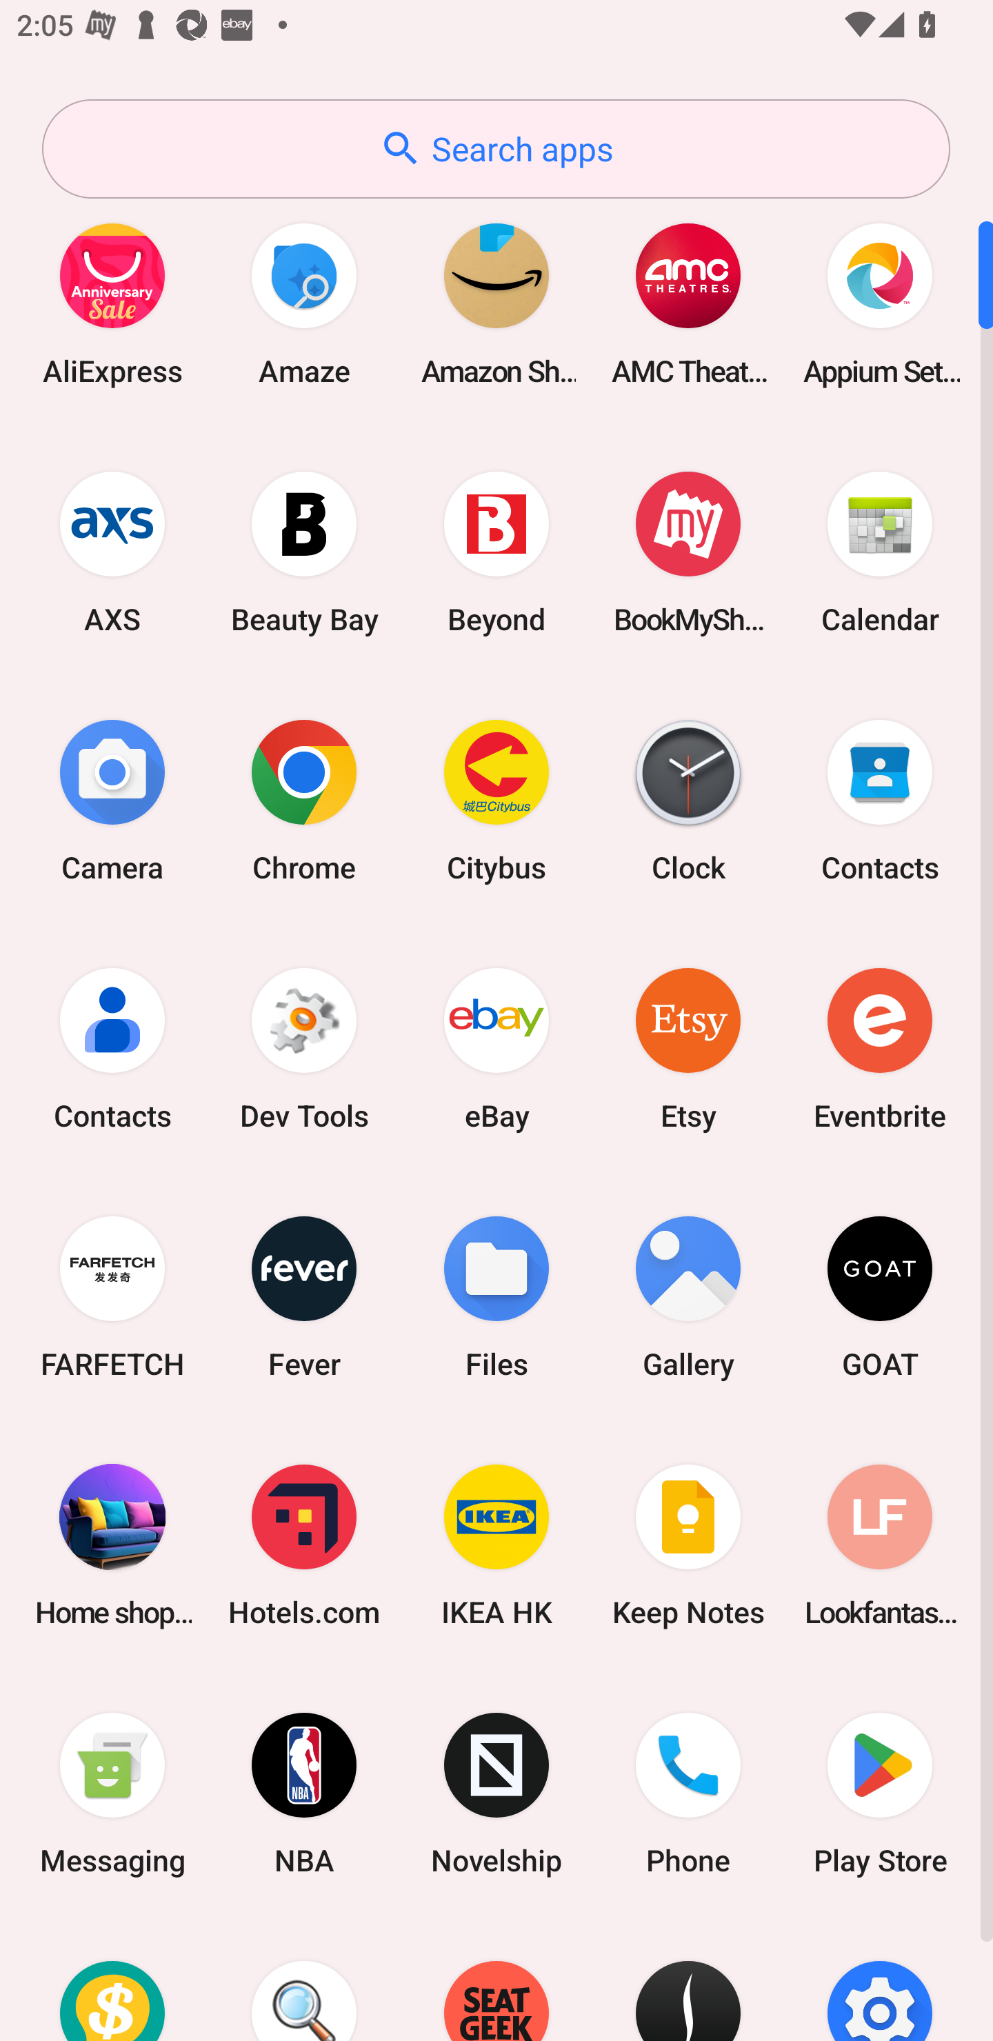  What do you see at coordinates (496, 800) in the screenshot?
I see `Citybus` at bounding box center [496, 800].